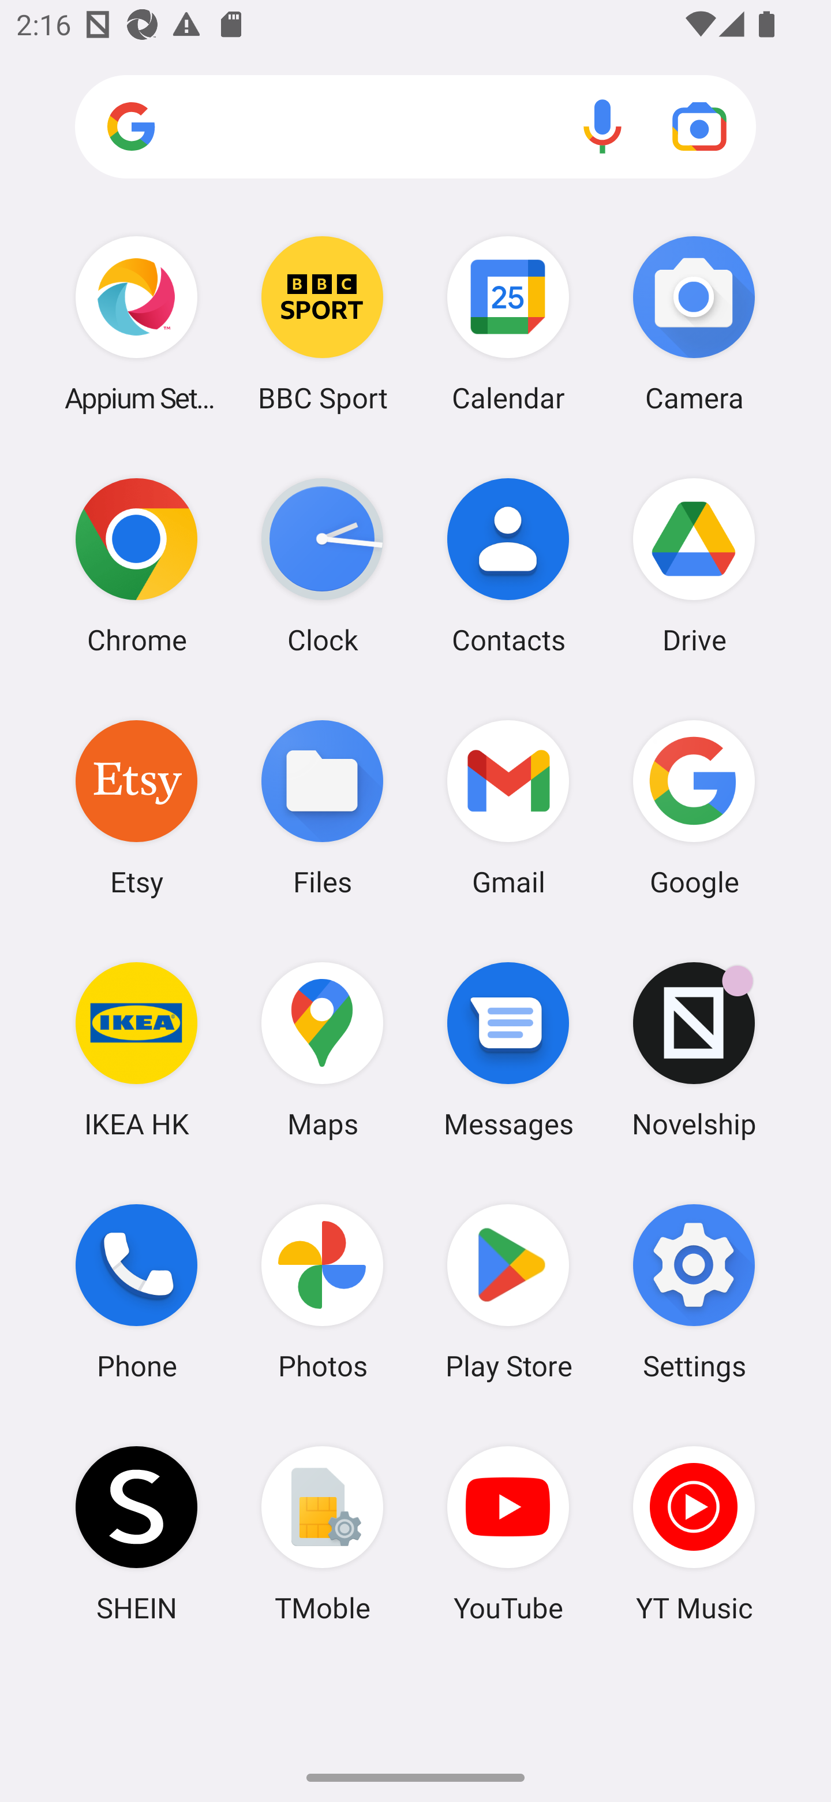 Image resolution: width=831 pixels, height=1802 pixels. I want to click on Photos, so click(322, 1292).